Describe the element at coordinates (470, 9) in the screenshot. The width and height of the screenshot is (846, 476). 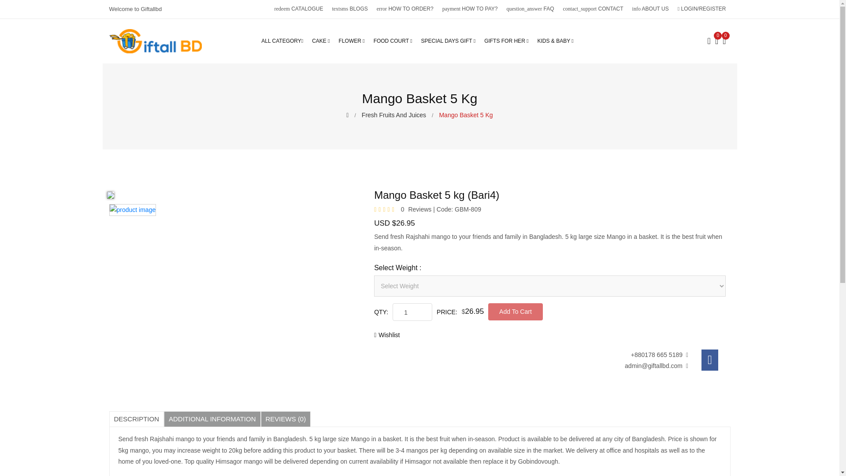
I see `payment HOW TO PAY?` at that location.